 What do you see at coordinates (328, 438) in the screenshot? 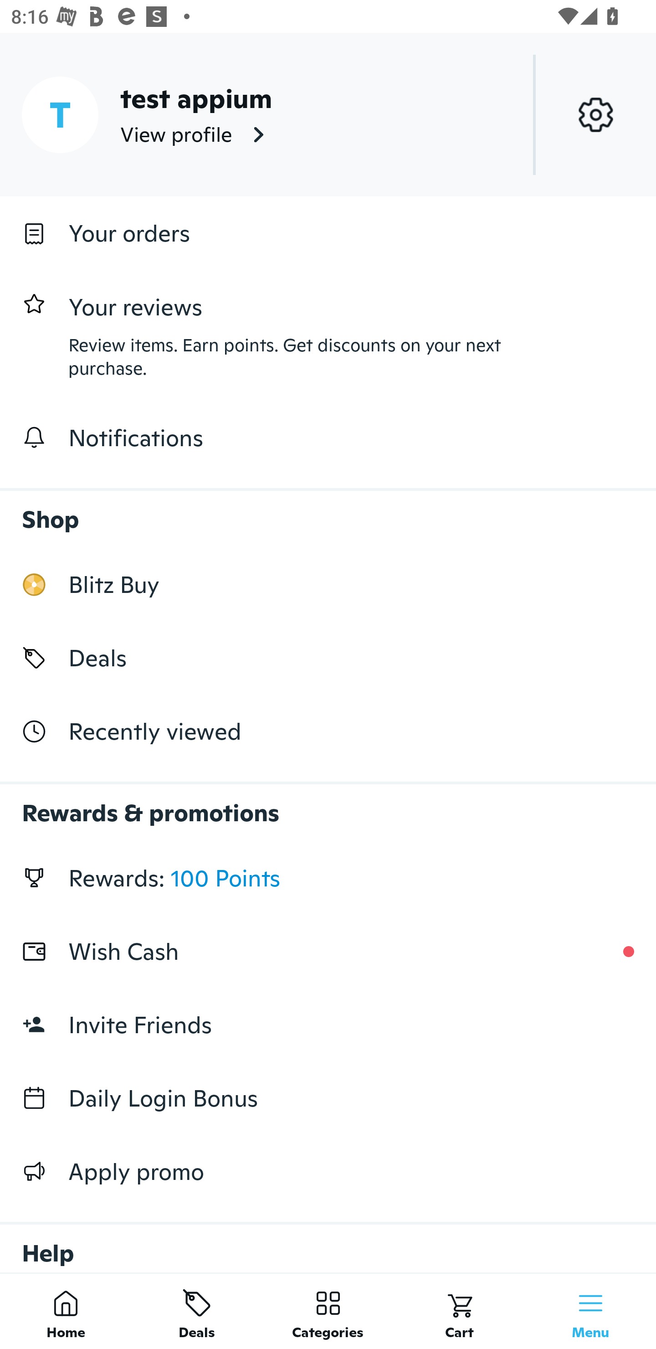
I see `Notifications` at bounding box center [328, 438].